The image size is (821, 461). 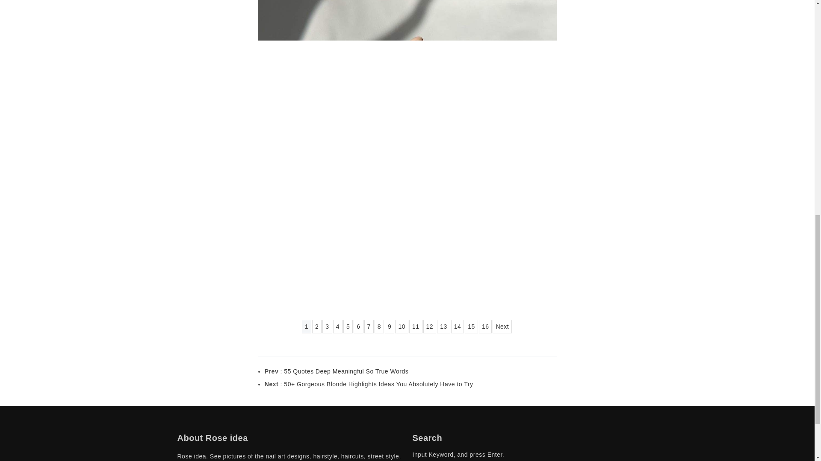 I want to click on 4, so click(x=338, y=326).